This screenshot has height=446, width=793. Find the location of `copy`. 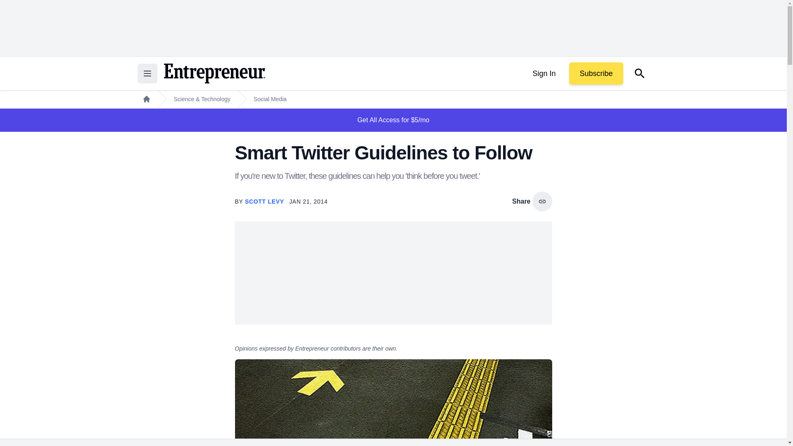

copy is located at coordinates (542, 202).